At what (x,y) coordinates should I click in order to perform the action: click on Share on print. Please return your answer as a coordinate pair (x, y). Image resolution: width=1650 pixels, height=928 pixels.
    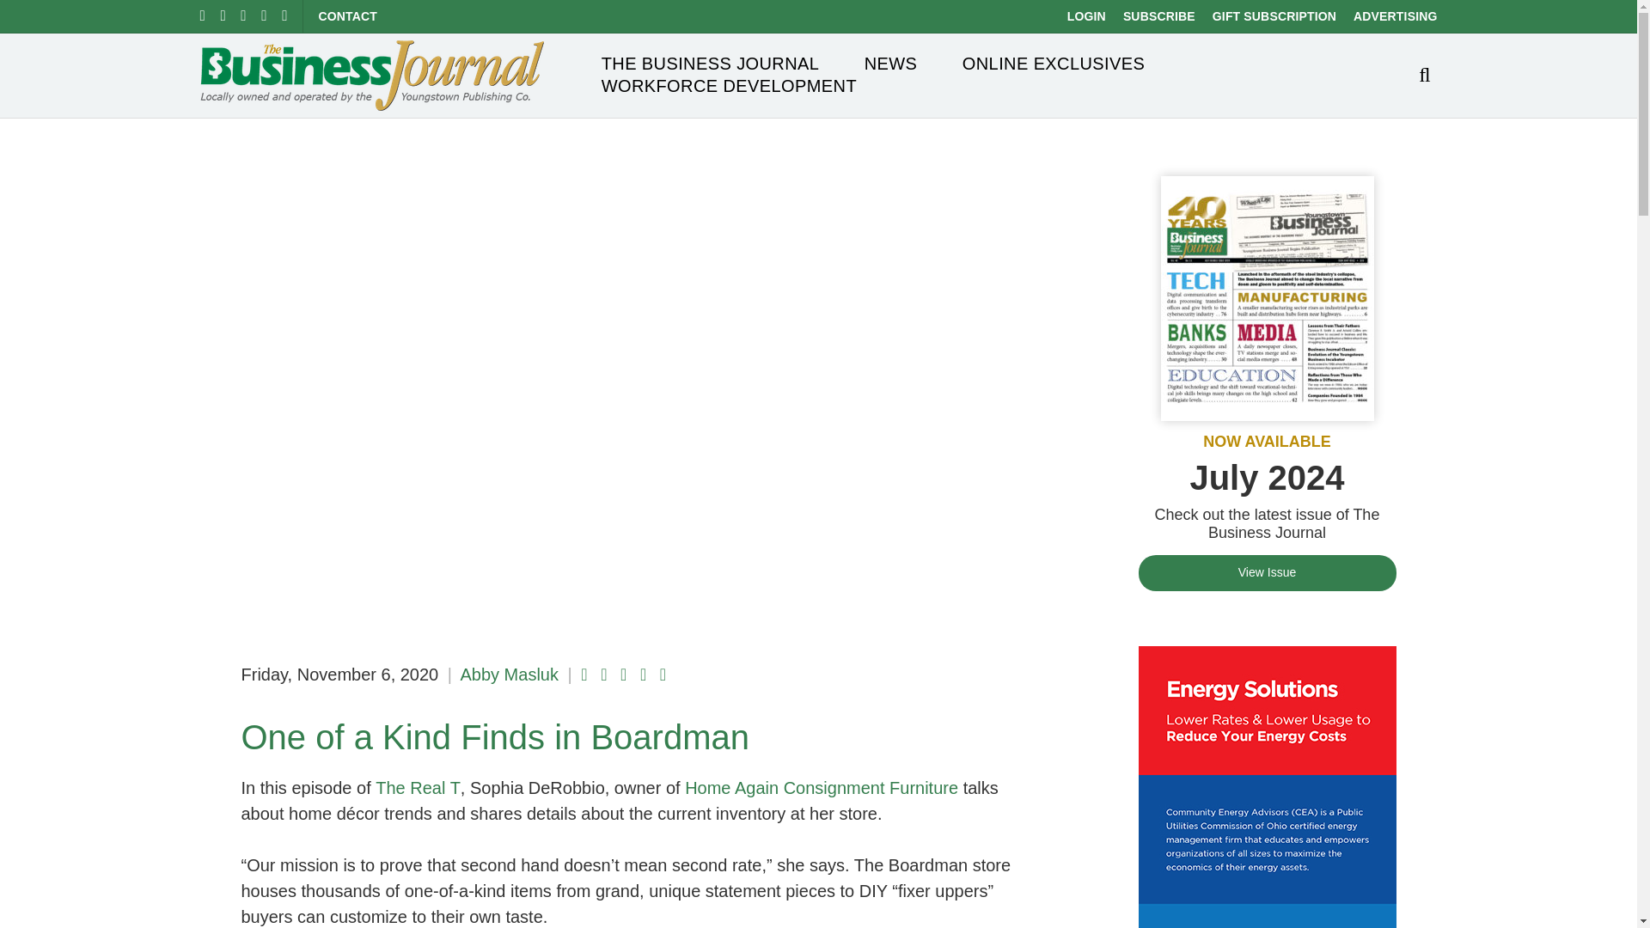
    Looking at the image, I should click on (663, 674).